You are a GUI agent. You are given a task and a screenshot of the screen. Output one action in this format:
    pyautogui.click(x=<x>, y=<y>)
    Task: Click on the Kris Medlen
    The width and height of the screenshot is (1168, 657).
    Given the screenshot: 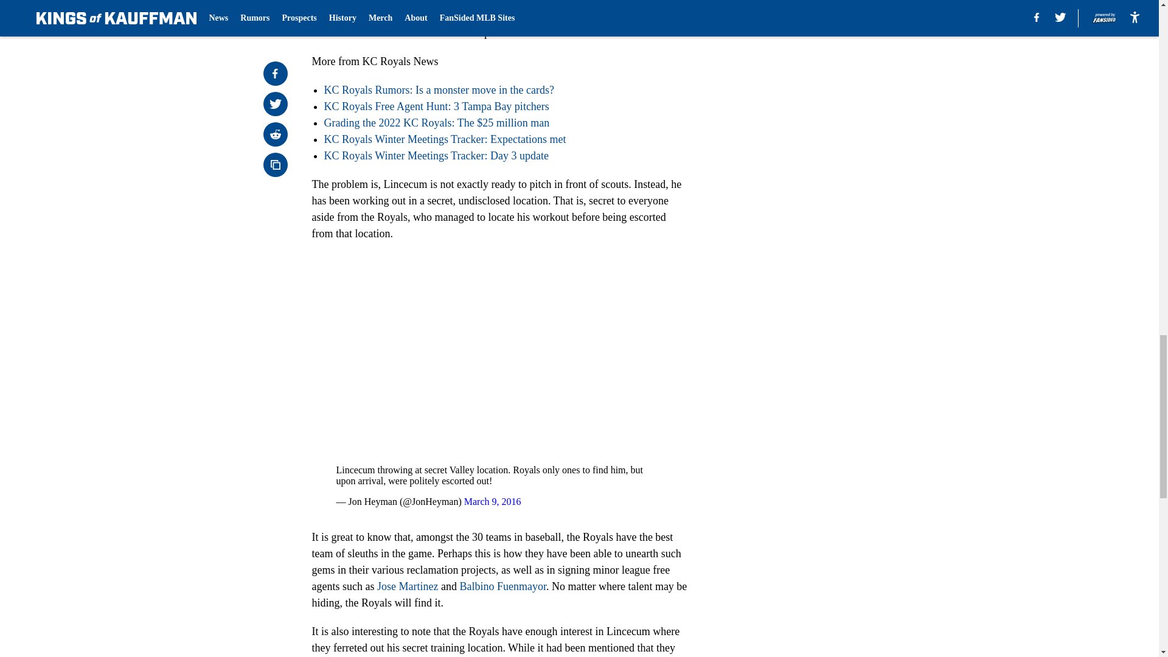 What is the action you would take?
    pyautogui.click(x=425, y=16)
    